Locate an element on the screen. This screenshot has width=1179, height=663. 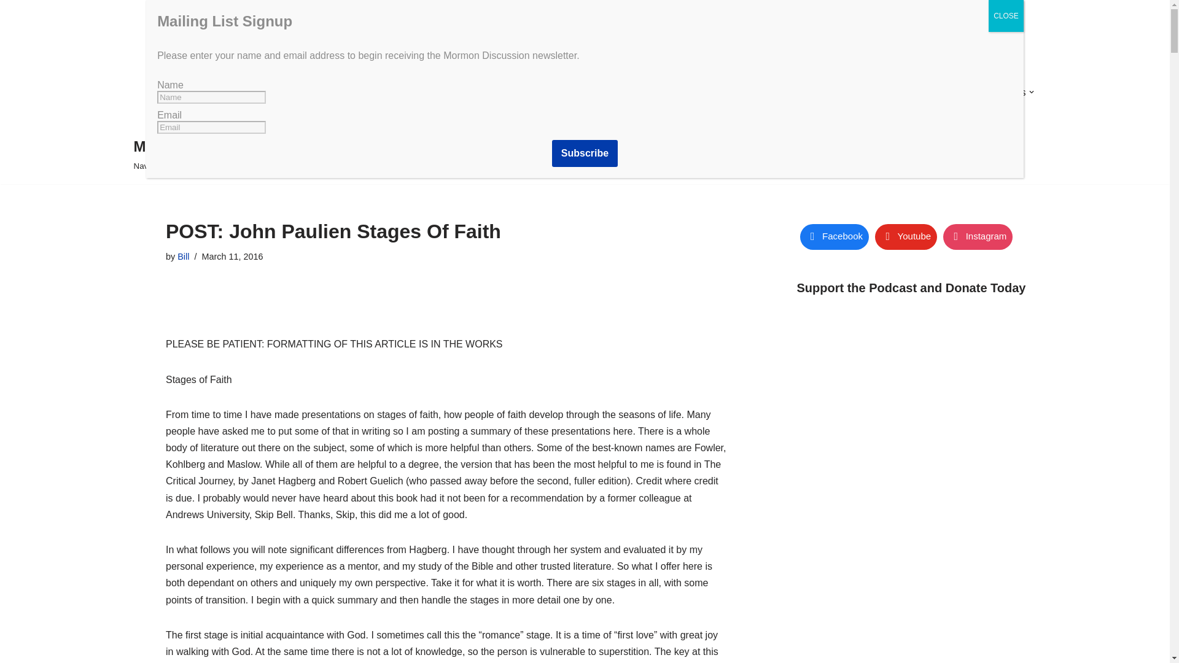
Instagram is located at coordinates (978, 237).